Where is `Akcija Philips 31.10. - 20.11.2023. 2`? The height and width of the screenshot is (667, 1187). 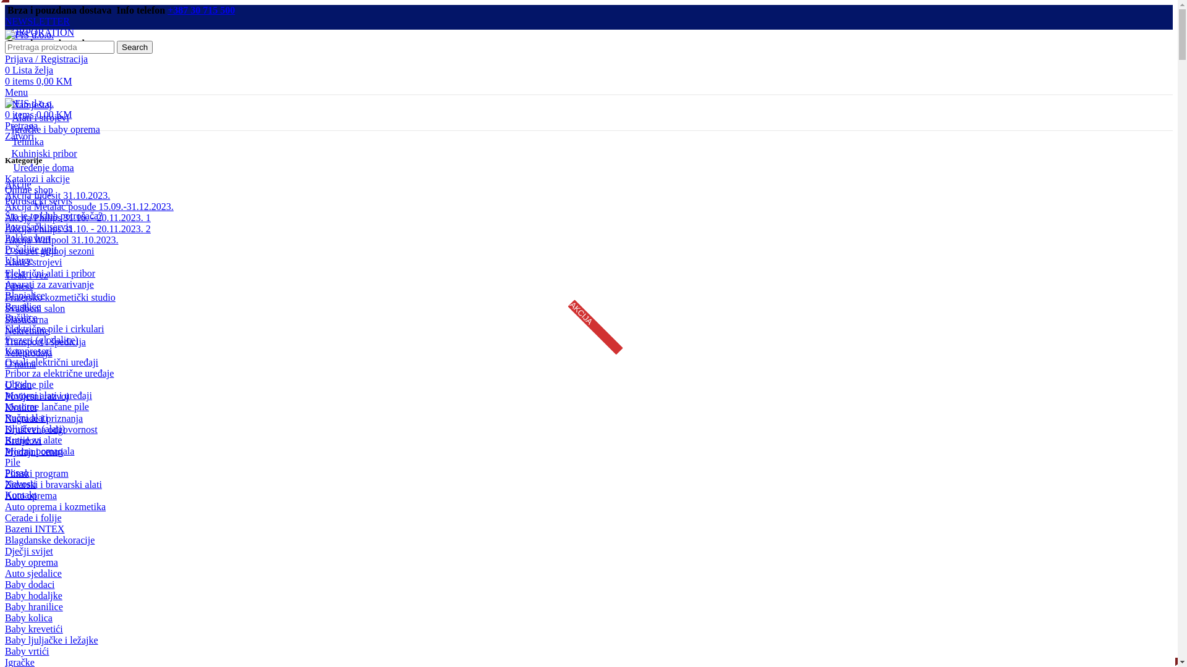
Akcija Philips 31.10. - 20.11.2023. 2 is located at coordinates (78, 229).